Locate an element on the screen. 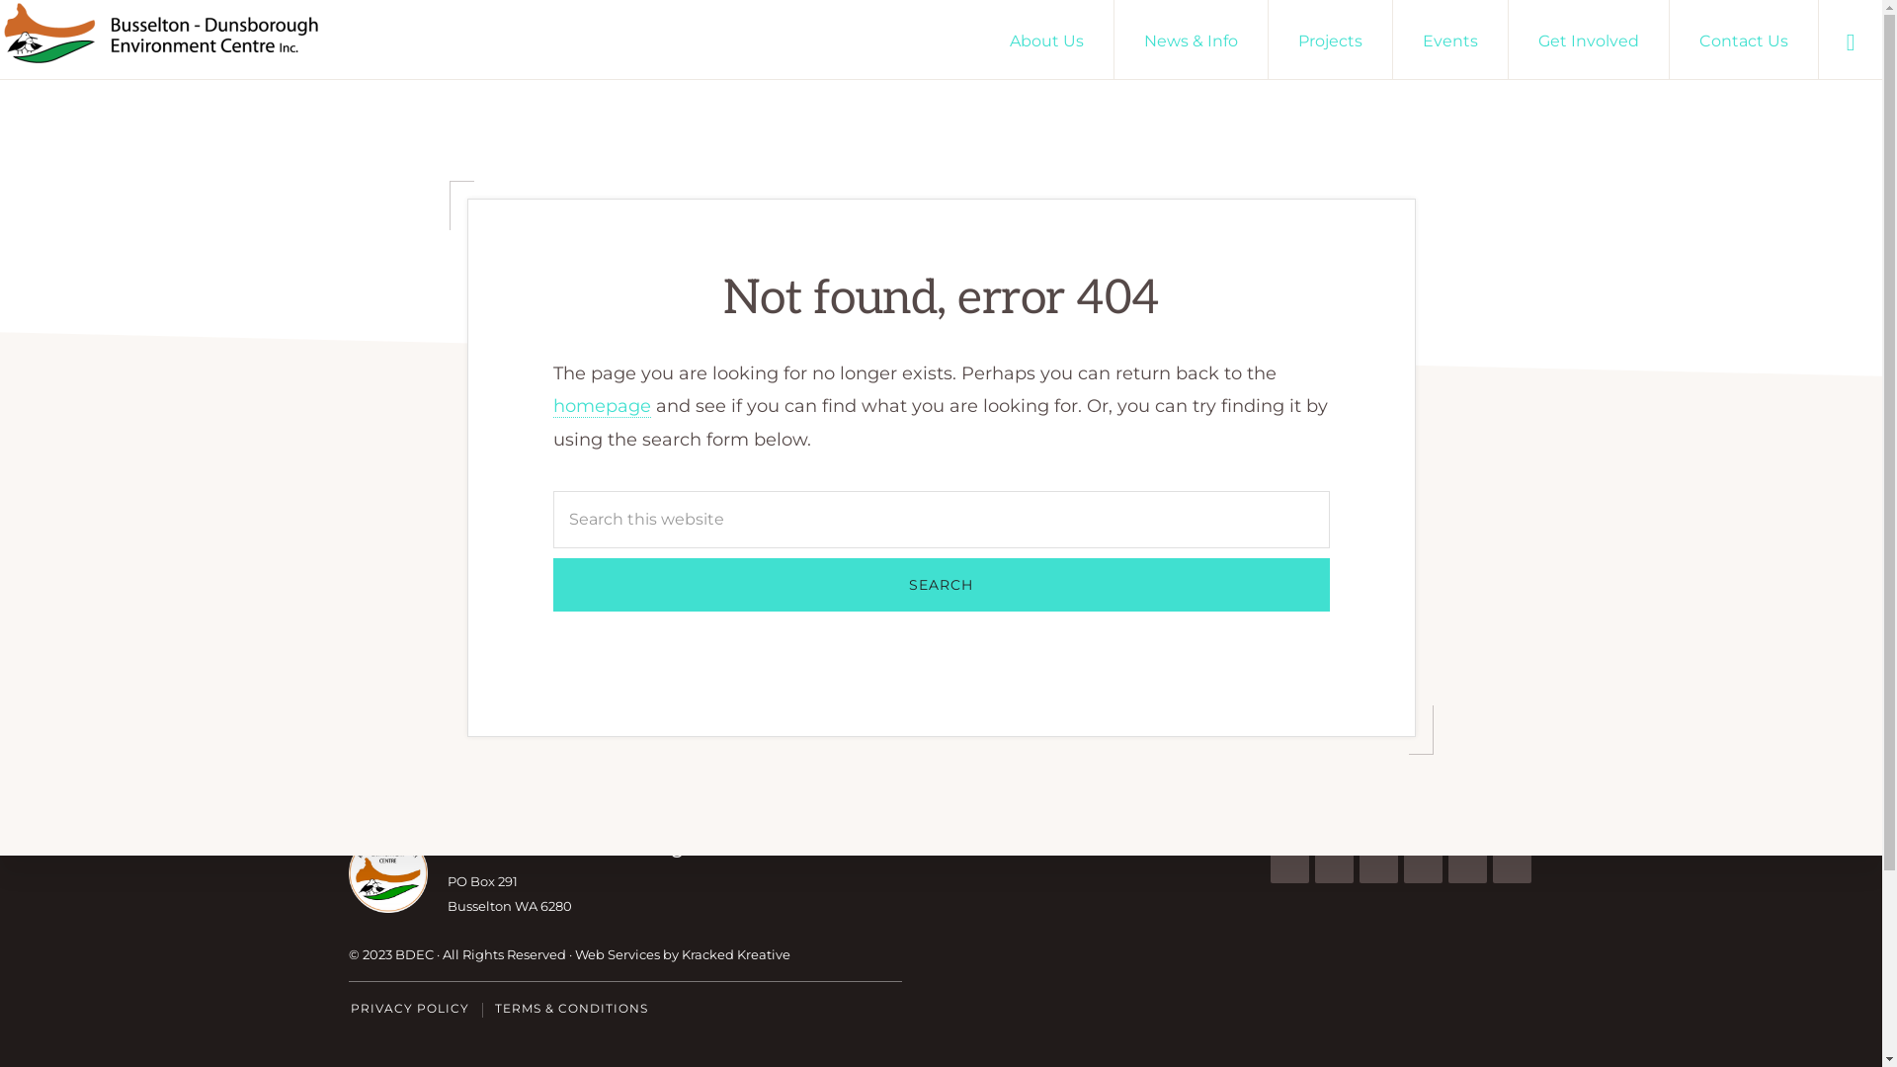 The width and height of the screenshot is (1897, 1067). Skip to primary navigation is located at coordinates (0, 0).